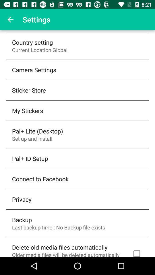 The height and width of the screenshot is (275, 155). What do you see at coordinates (137, 252) in the screenshot?
I see `choose icon to the right of the older media files` at bounding box center [137, 252].